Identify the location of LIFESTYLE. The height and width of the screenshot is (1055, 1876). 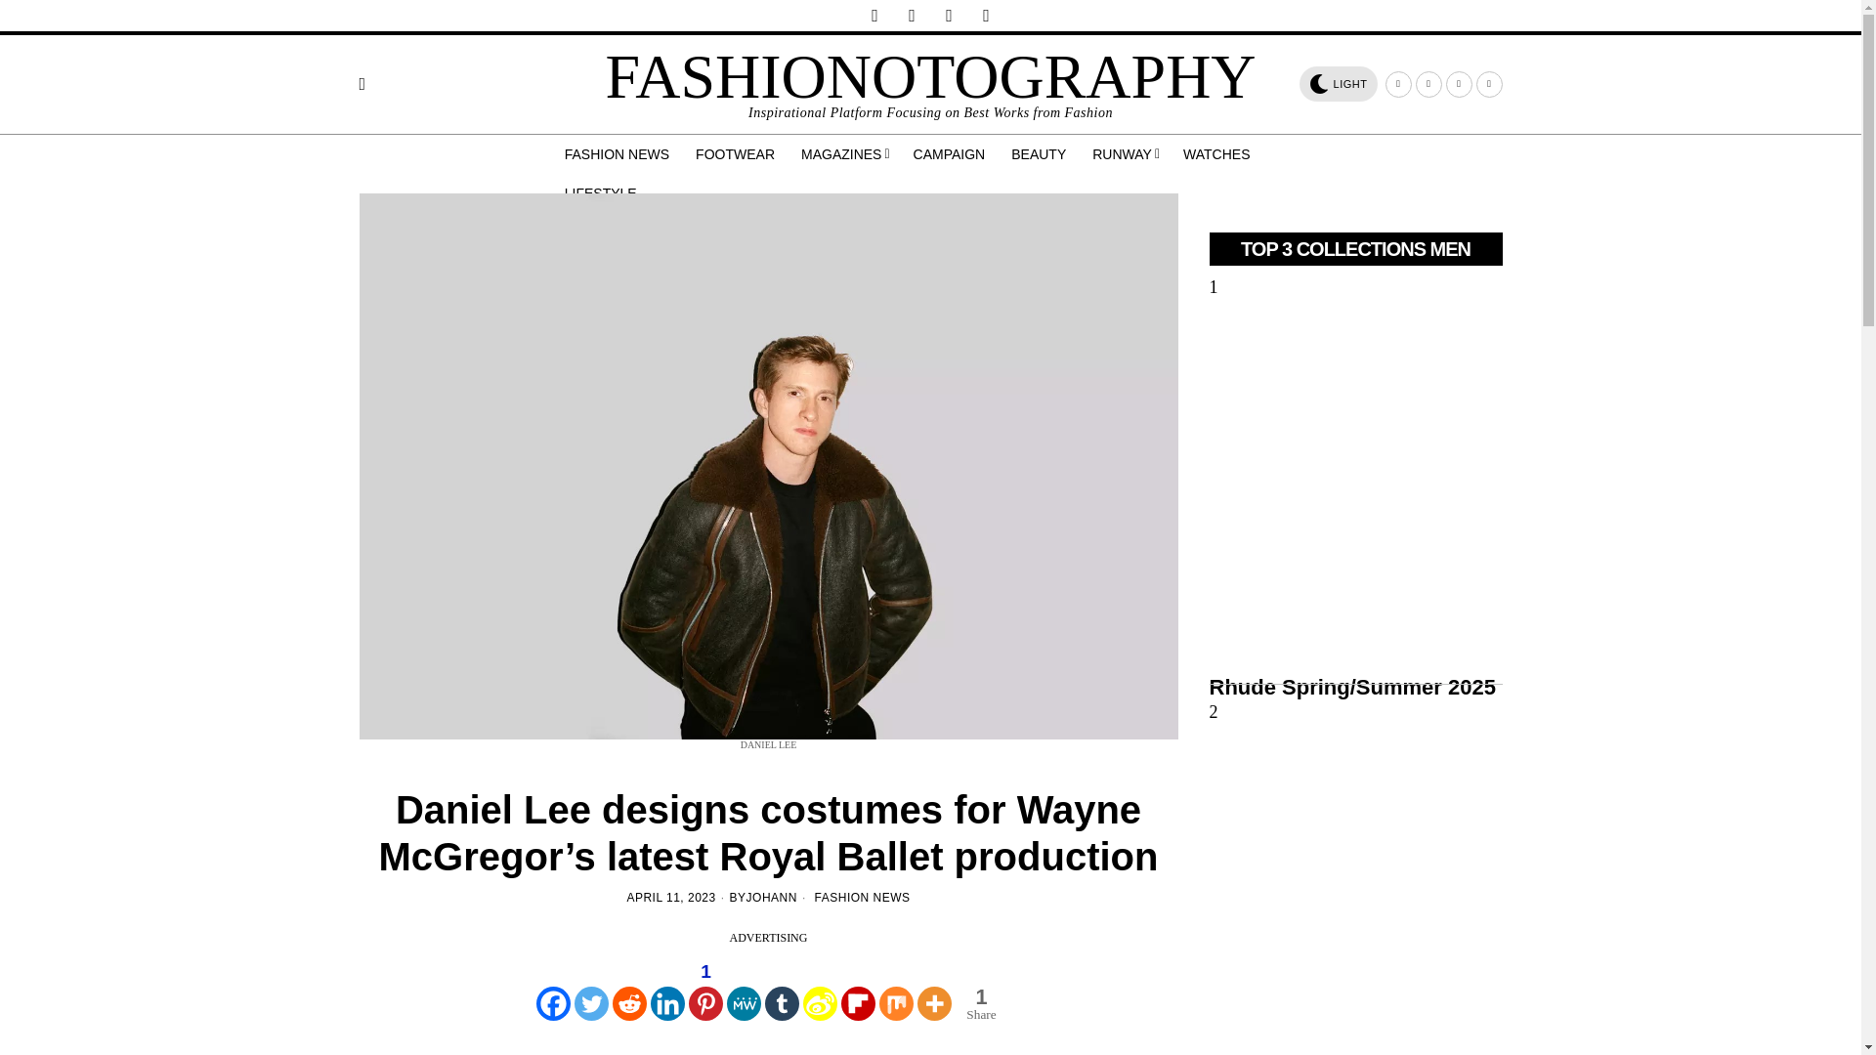
(602, 193).